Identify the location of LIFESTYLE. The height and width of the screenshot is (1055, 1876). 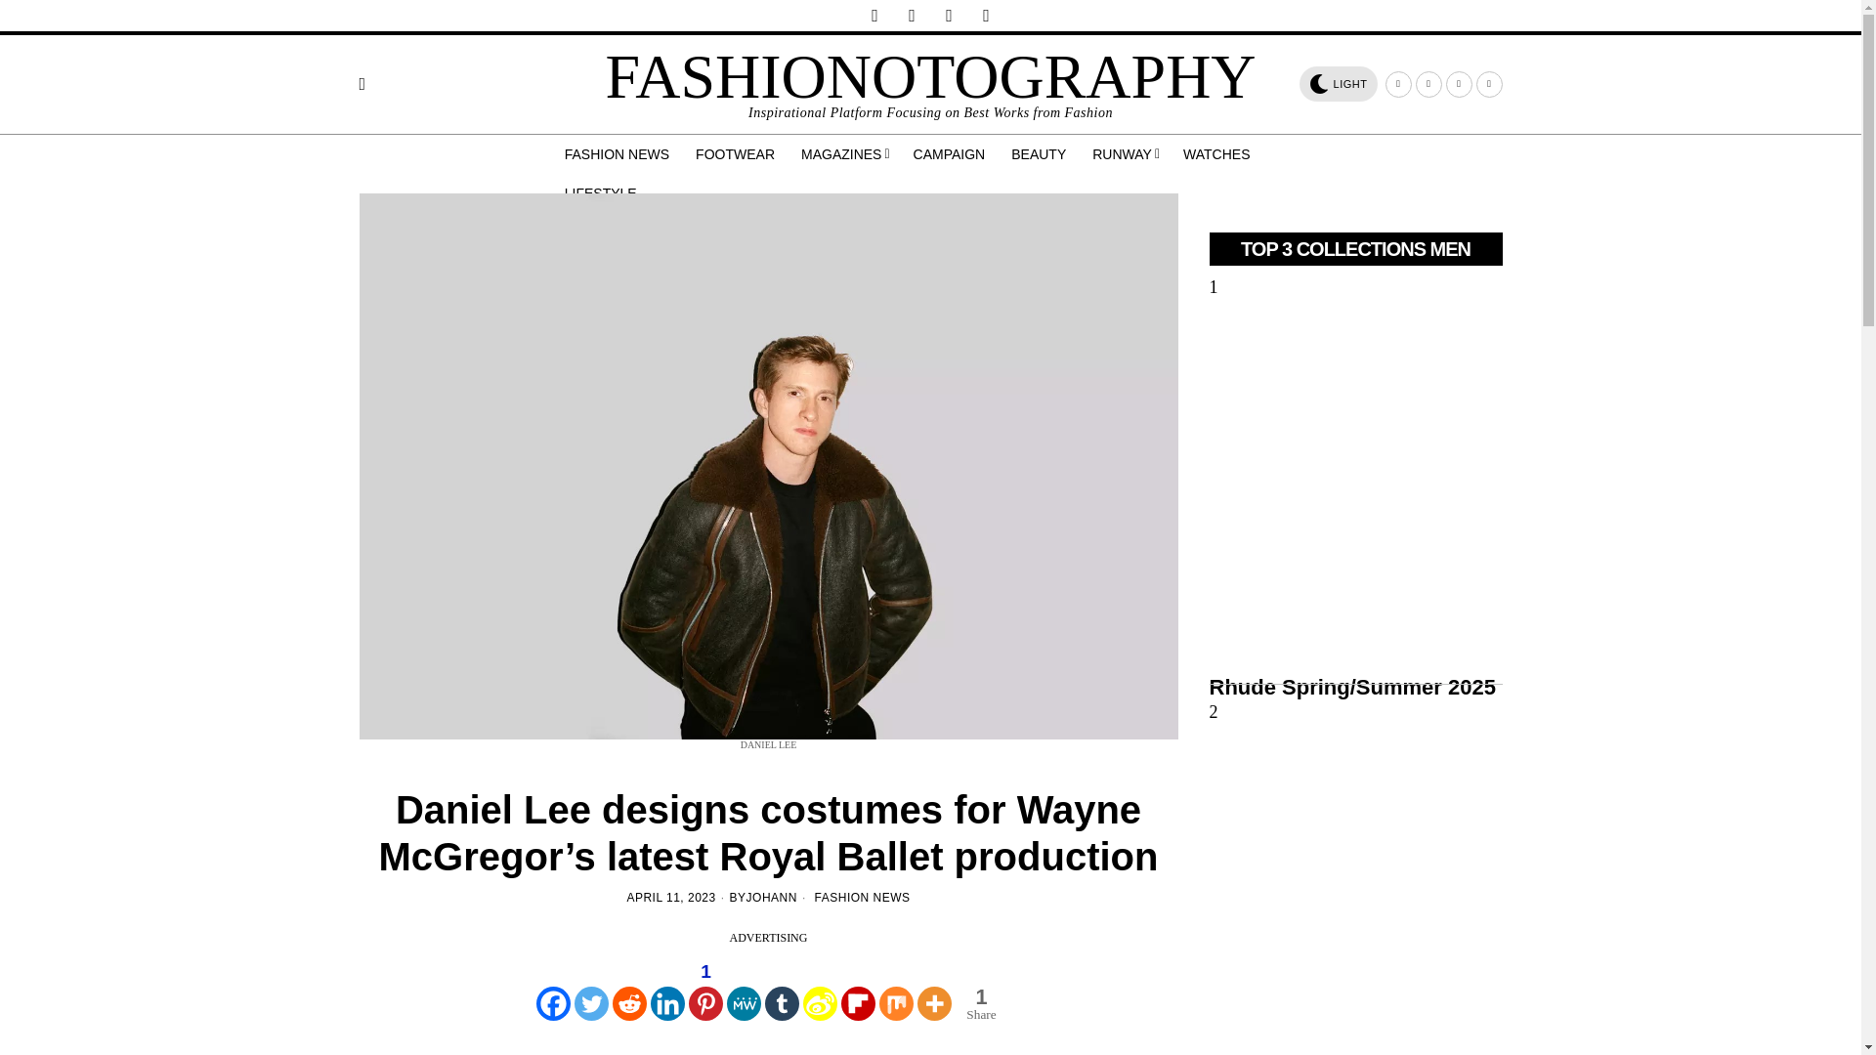
(602, 193).